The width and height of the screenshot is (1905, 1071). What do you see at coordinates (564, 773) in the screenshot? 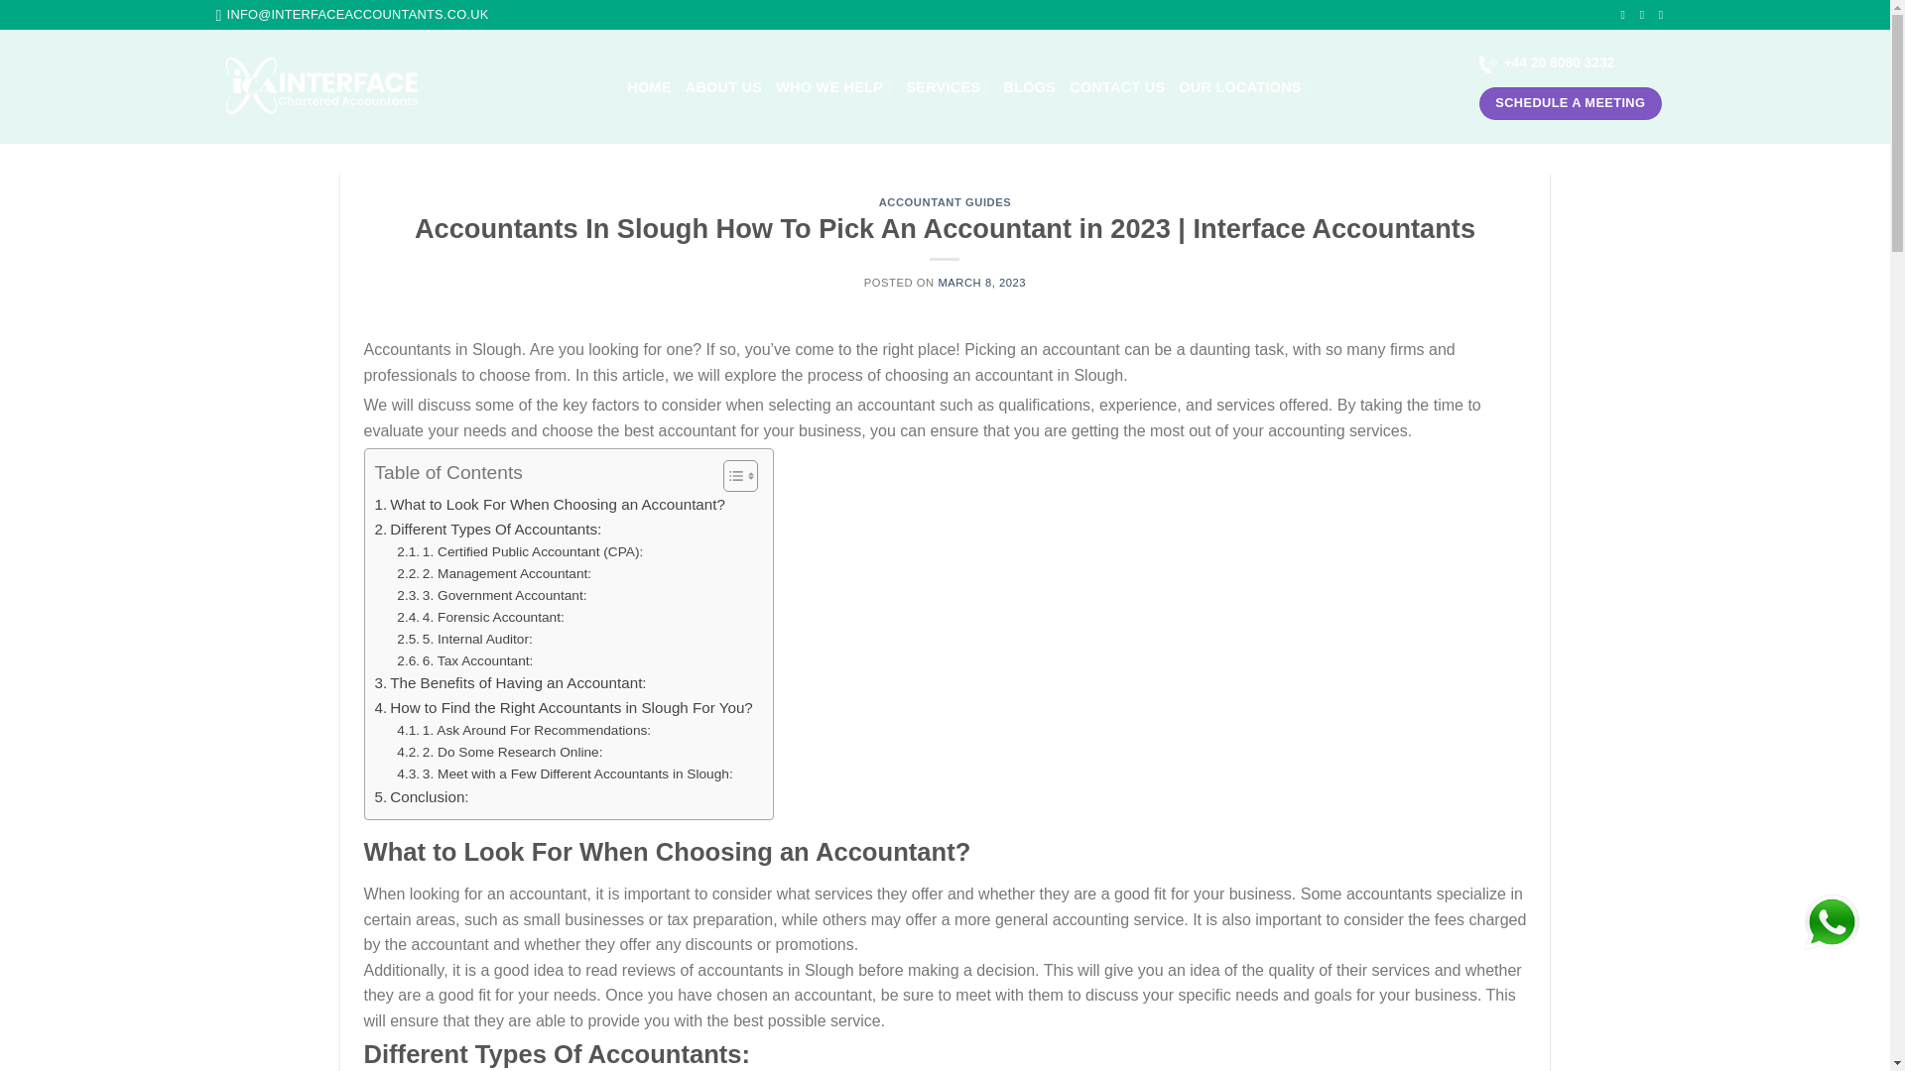
I see `3. Meet with a Few Different Accountants in Slough:` at bounding box center [564, 773].